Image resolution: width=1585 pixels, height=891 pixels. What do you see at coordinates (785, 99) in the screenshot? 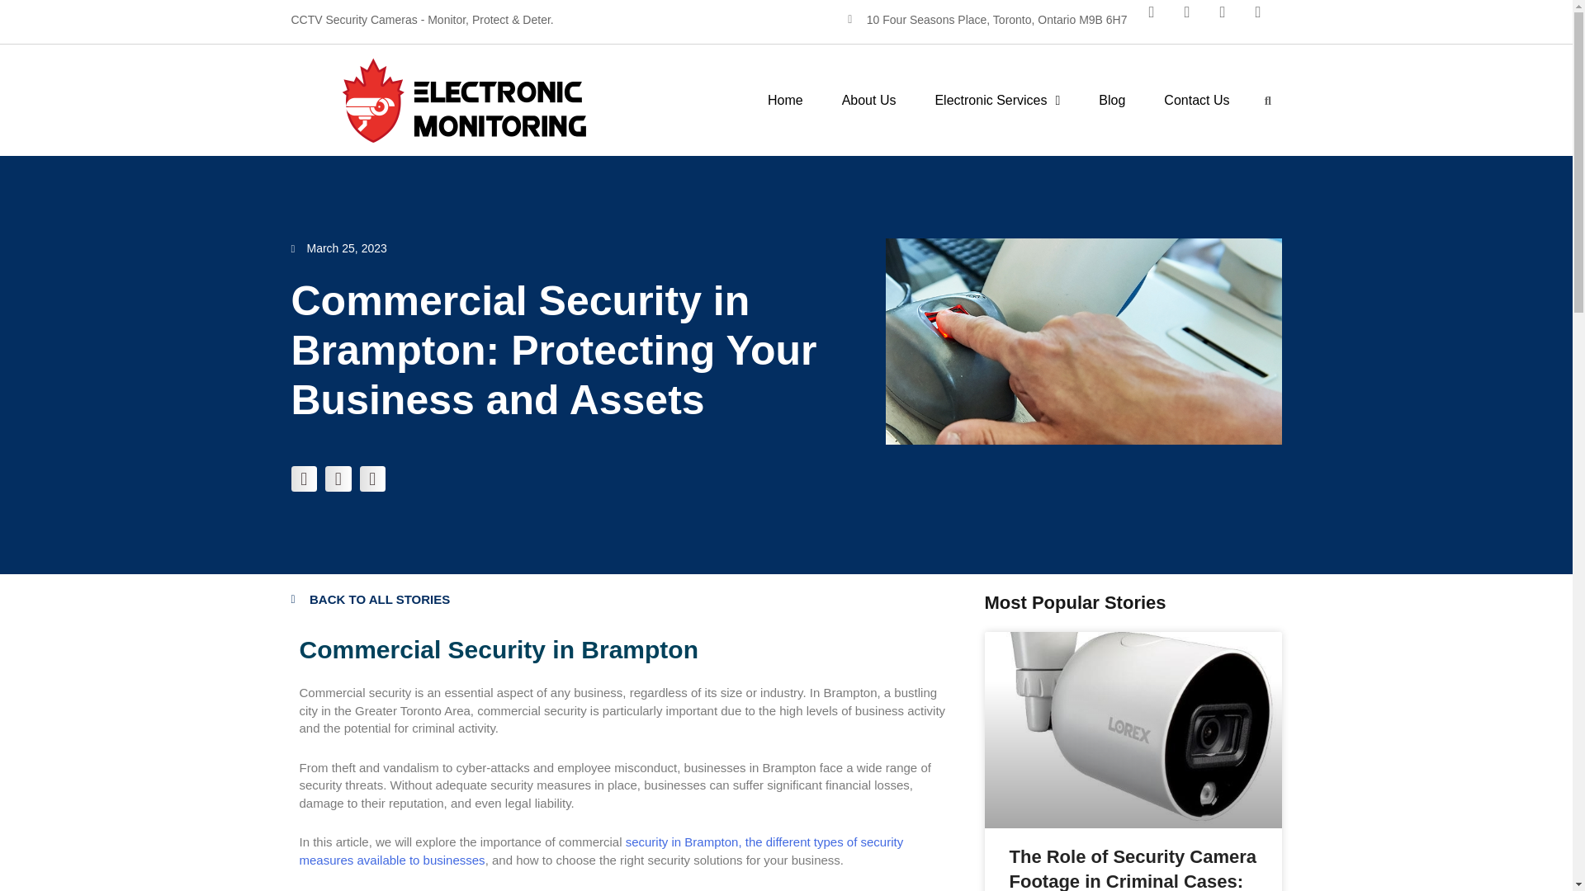
I see `Home` at bounding box center [785, 99].